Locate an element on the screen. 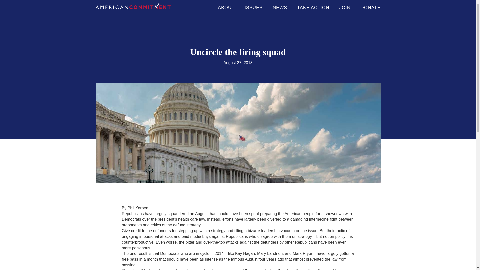  ABOUT is located at coordinates (226, 7).